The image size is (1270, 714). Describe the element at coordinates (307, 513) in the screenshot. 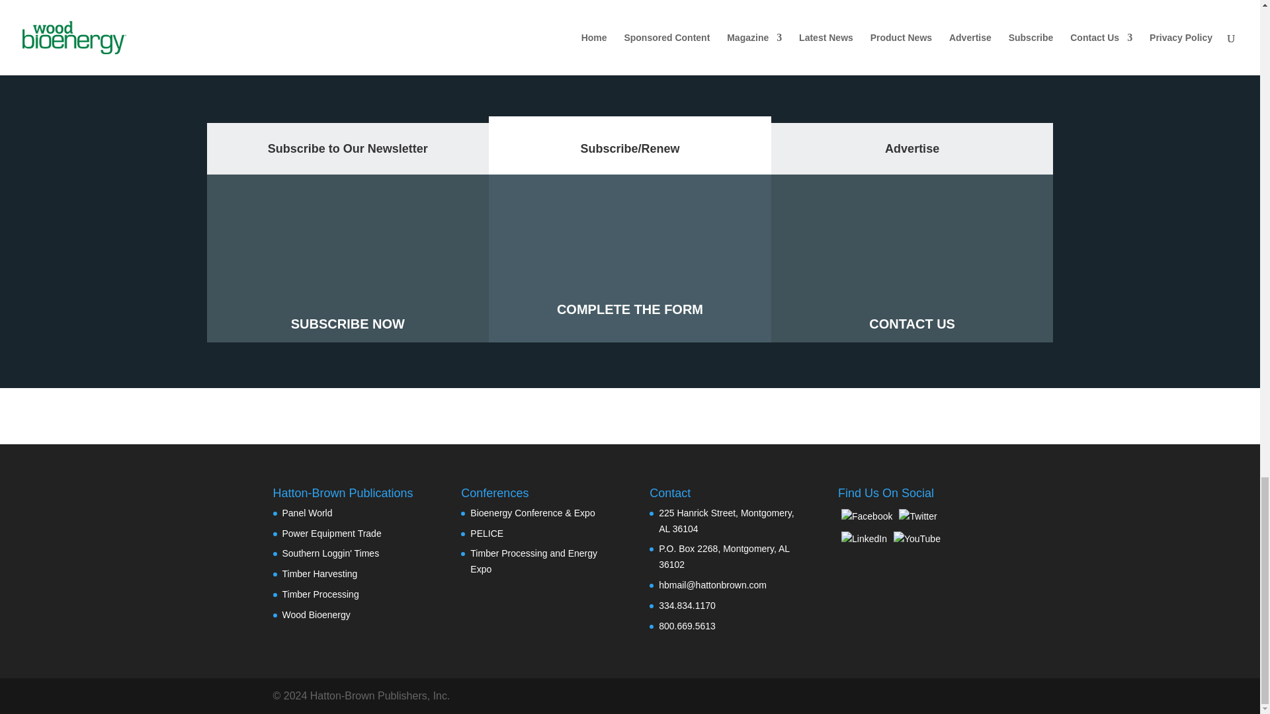

I see `Panel World` at that location.